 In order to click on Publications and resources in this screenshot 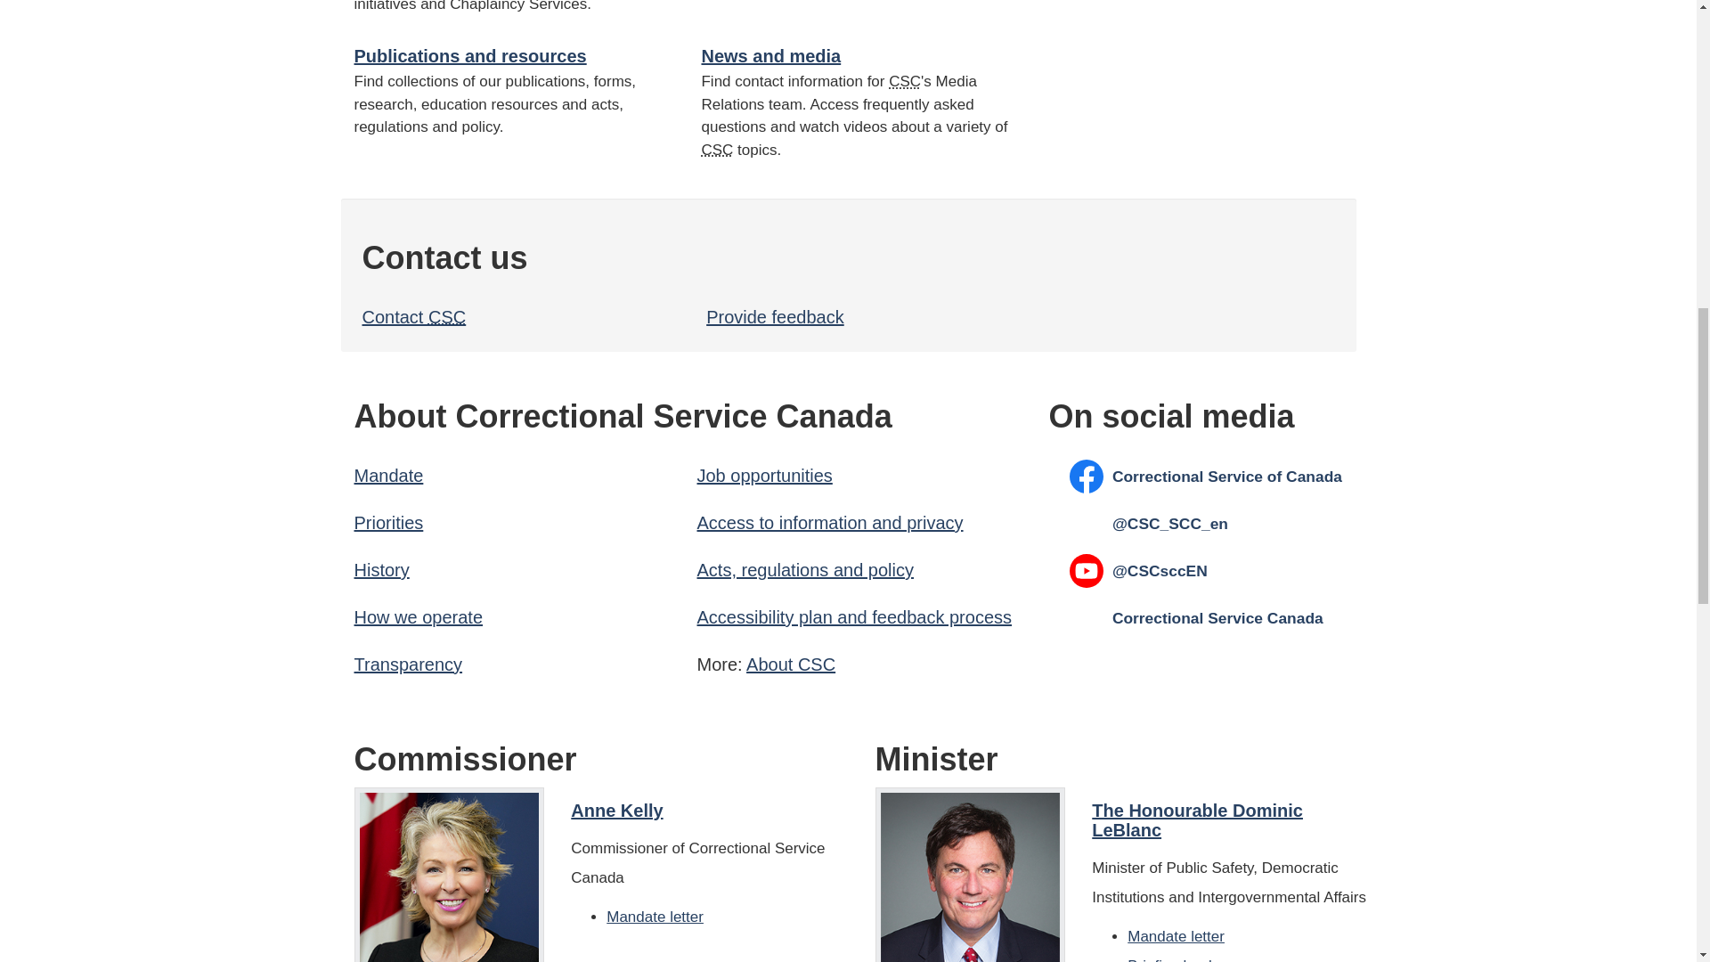, I will do `click(470, 55)`.